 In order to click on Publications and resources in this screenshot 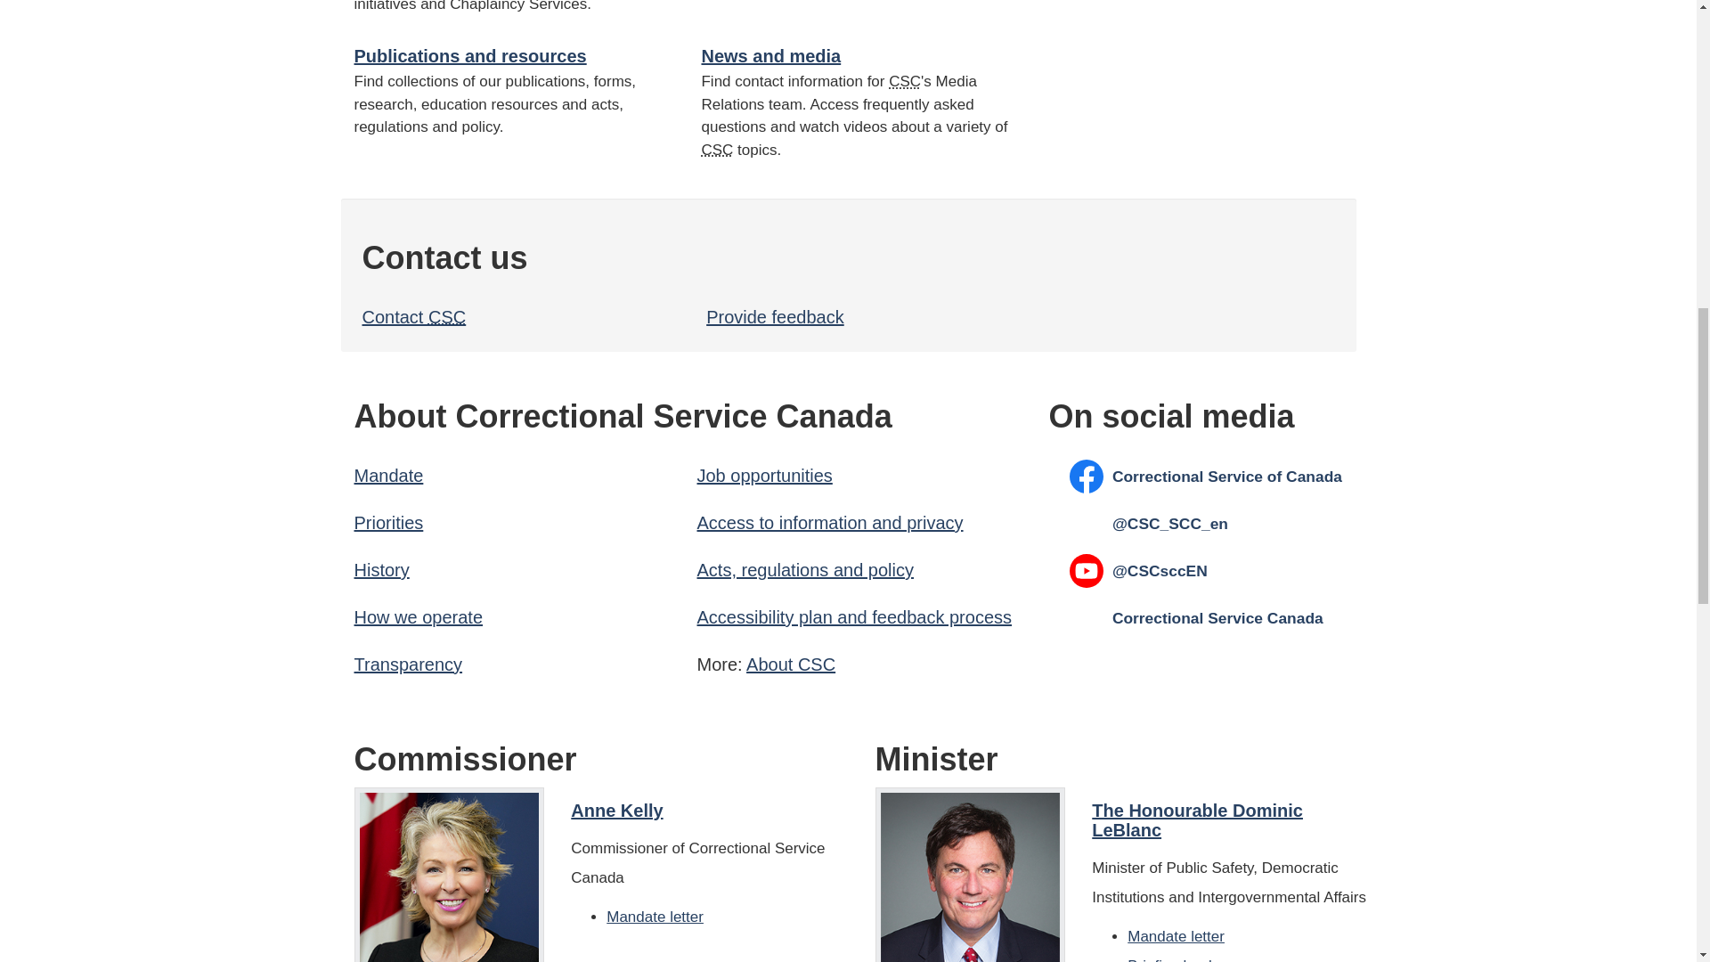, I will do `click(470, 55)`.